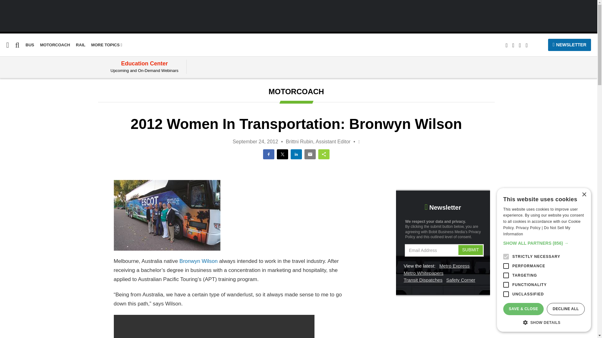 This screenshot has width=602, height=338. Describe the element at coordinates (4, 97) in the screenshot. I see `Rail` at that location.